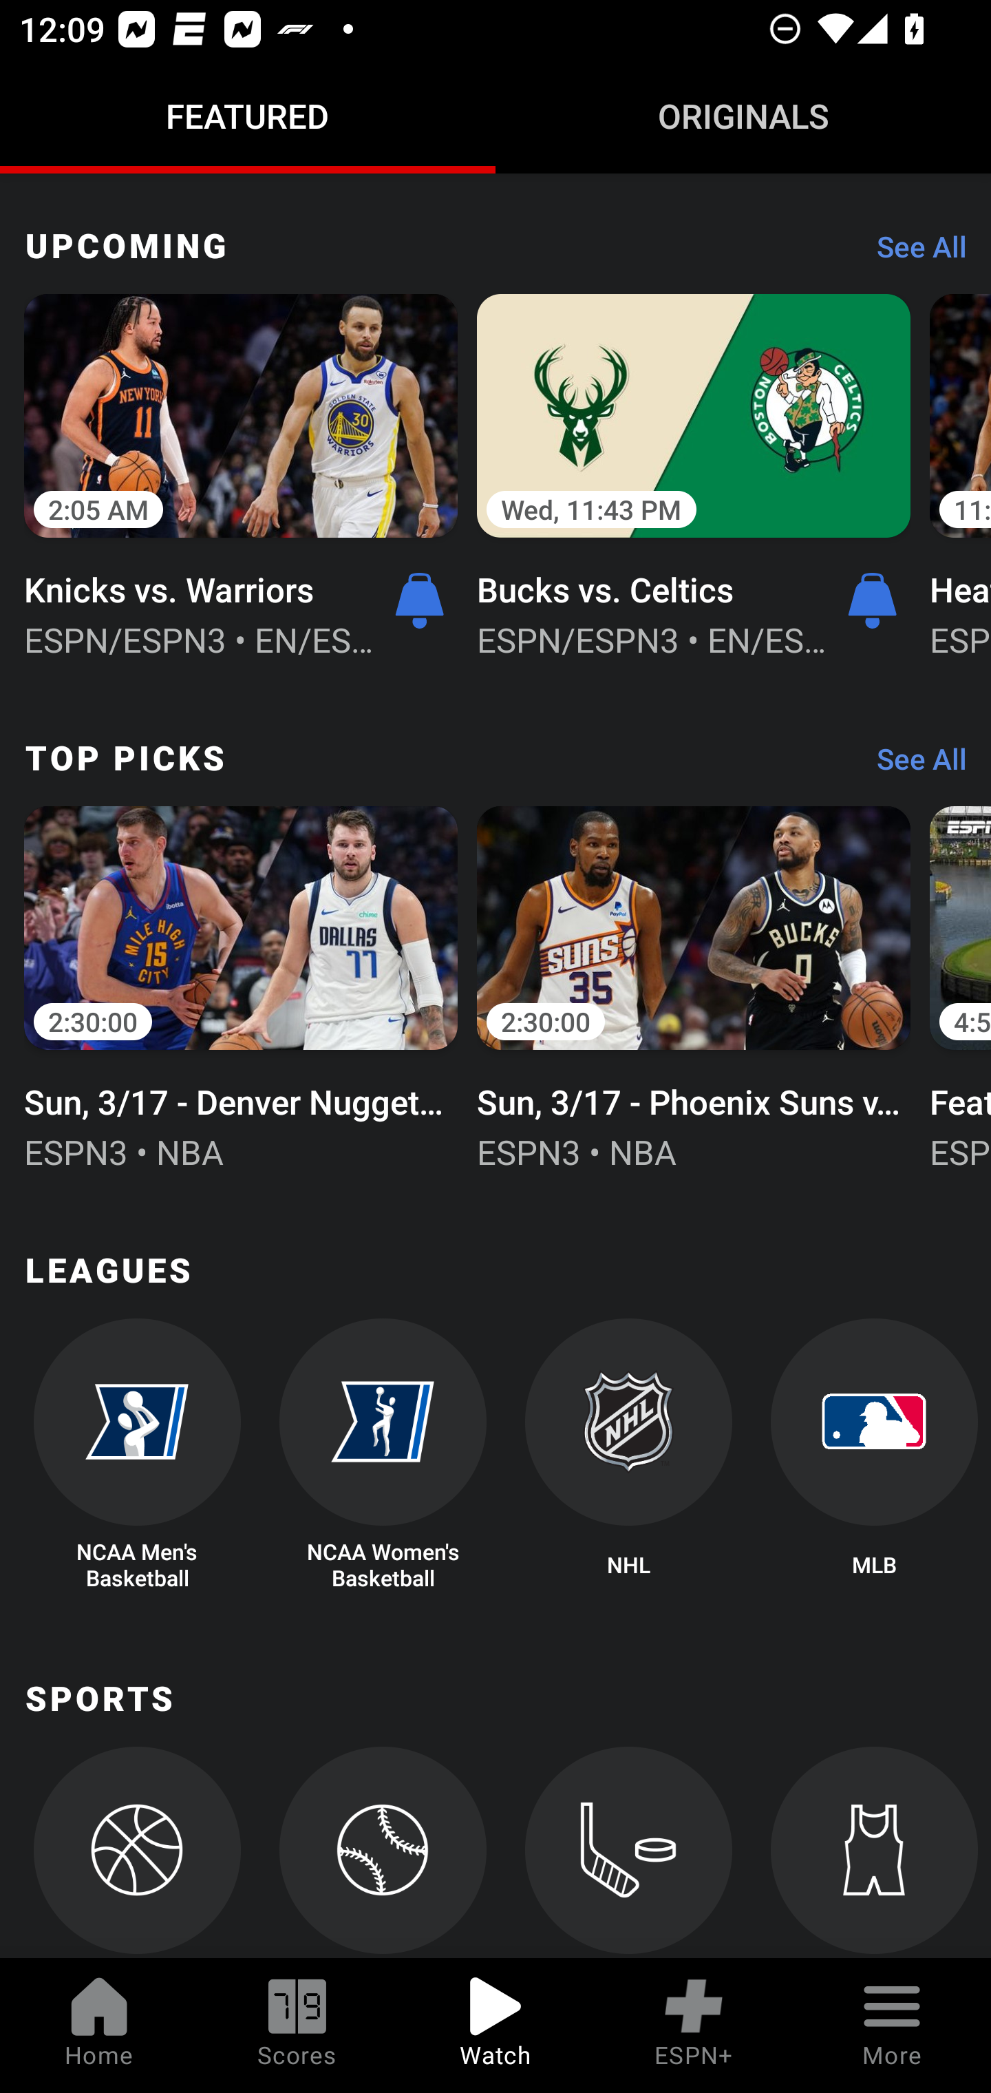  I want to click on See All, so click(912, 253).